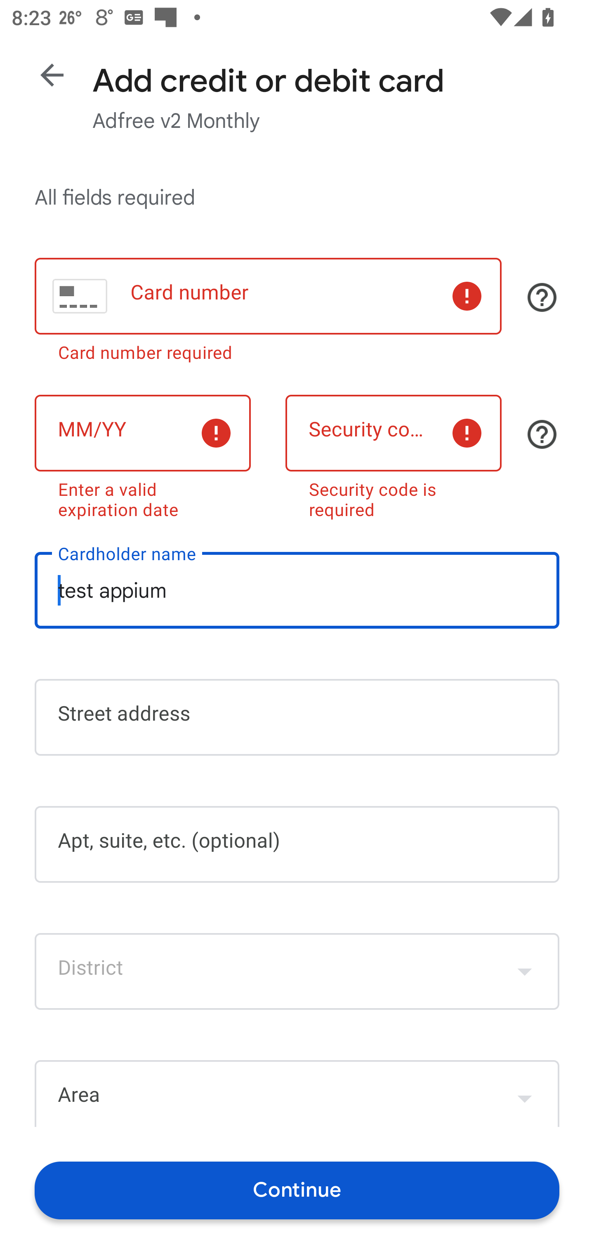  What do you see at coordinates (297, 1093) in the screenshot?
I see `Area` at bounding box center [297, 1093].